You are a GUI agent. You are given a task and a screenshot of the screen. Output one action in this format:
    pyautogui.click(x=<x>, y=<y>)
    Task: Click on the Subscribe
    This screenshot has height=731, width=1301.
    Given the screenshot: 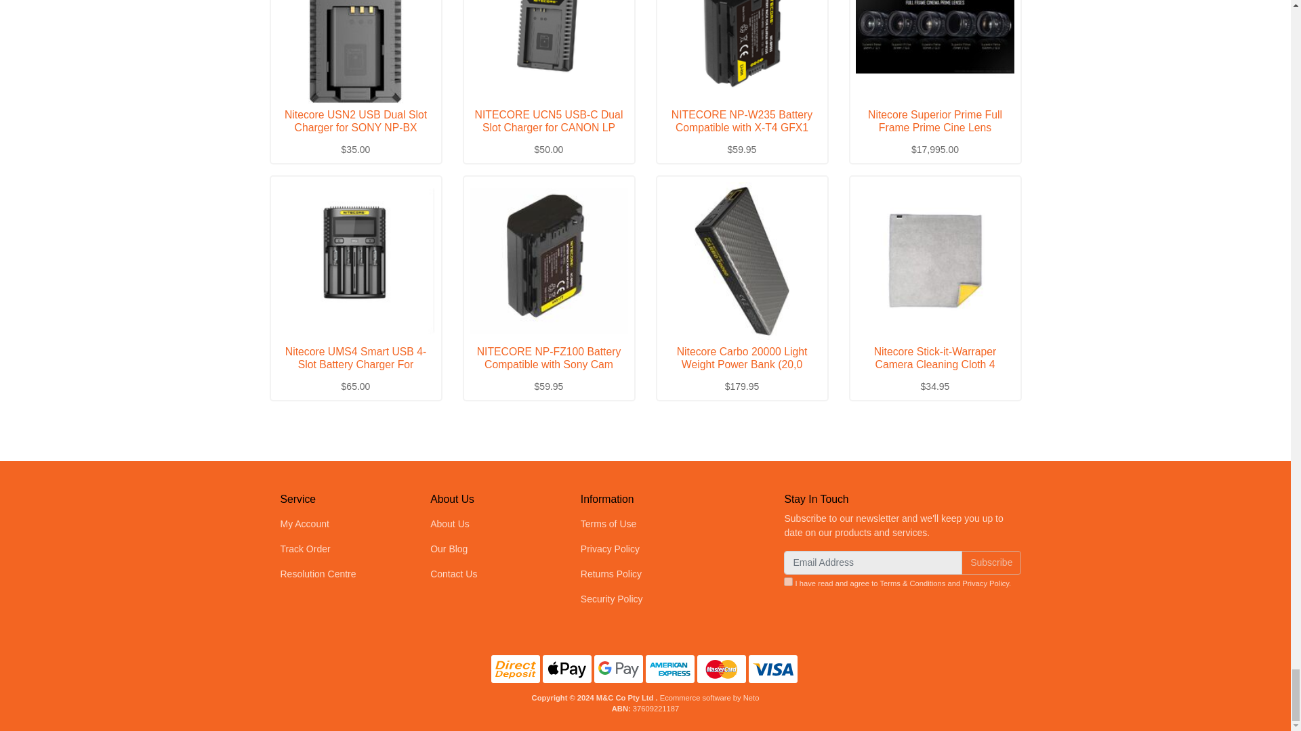 What is the action you would take?
    pyautogui.click(x=991, y=562)
    